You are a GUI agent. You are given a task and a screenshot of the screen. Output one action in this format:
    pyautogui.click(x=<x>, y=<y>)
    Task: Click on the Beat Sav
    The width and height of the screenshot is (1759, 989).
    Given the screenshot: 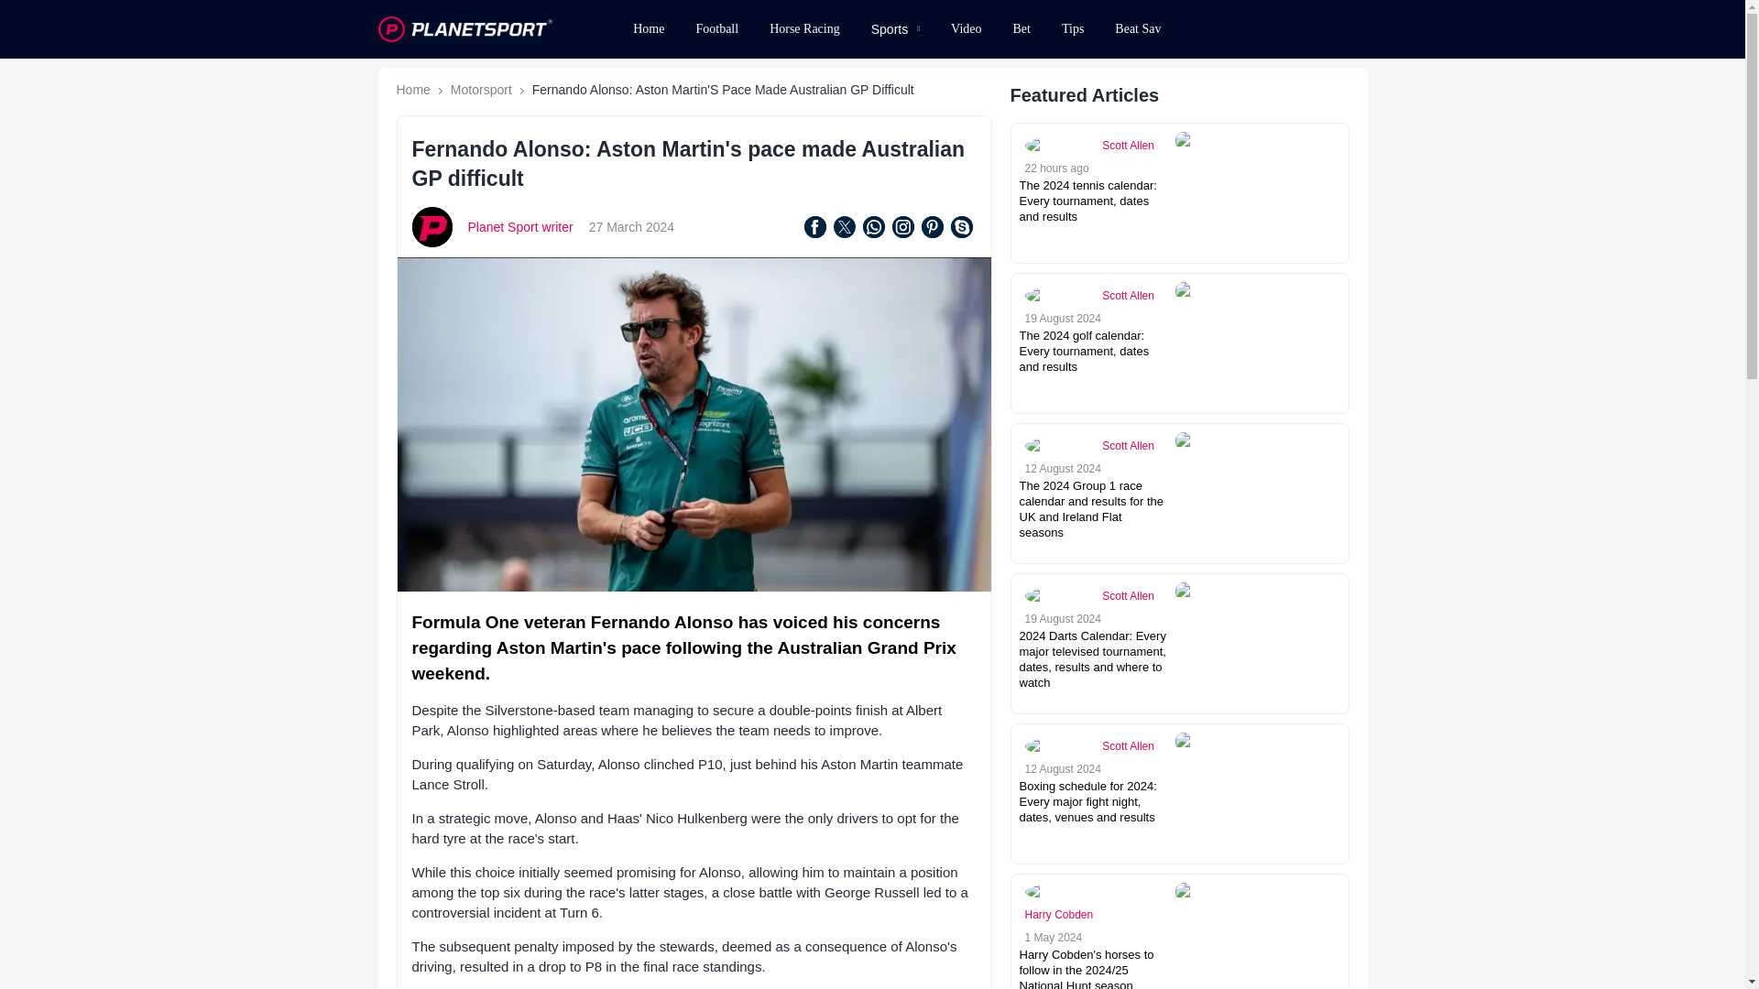 What is the action you would take?
    pyautogui.click(x=1138, y=29)
    